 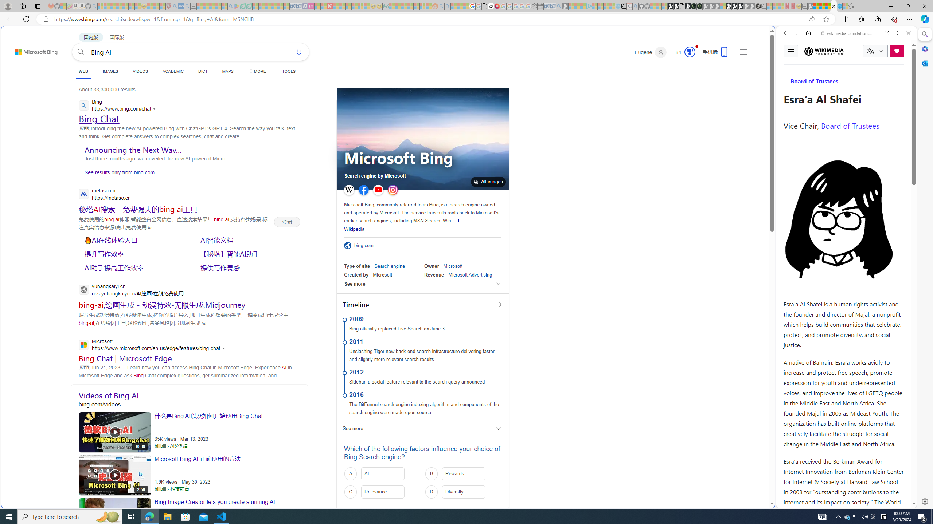 What do you see at coordinates (125, 6) in the screenshot?
I see `New Report Confirms 2023 Was Record Hot | Watch - Sleeping` at bounding box center [125, 6].